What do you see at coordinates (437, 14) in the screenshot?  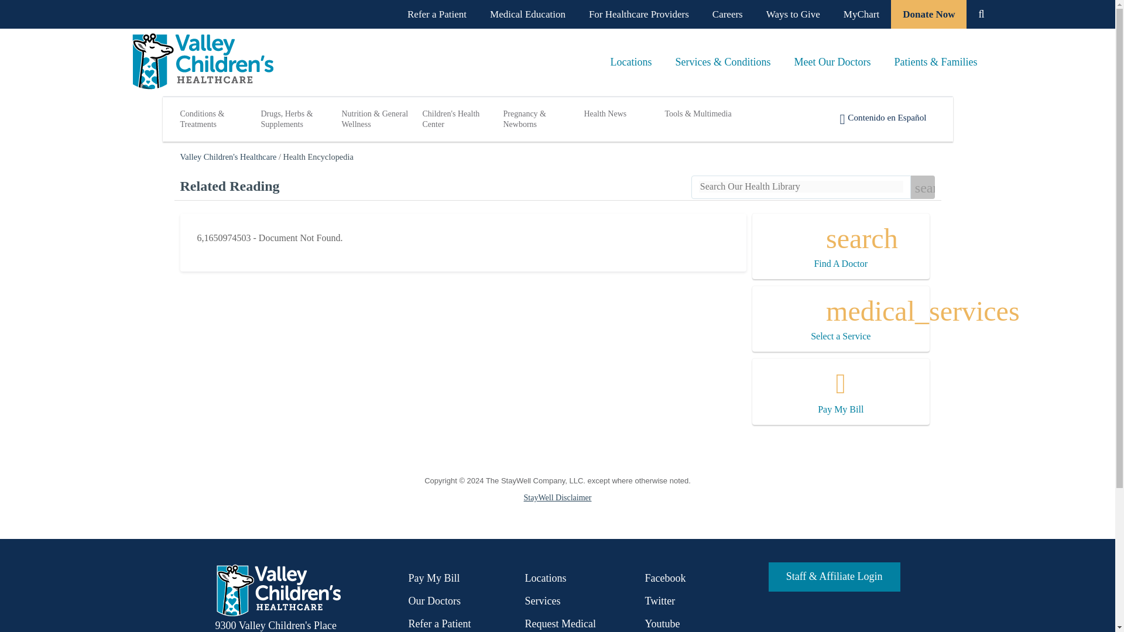 I see `Refer a Patient` at bounding box center [437, 14].